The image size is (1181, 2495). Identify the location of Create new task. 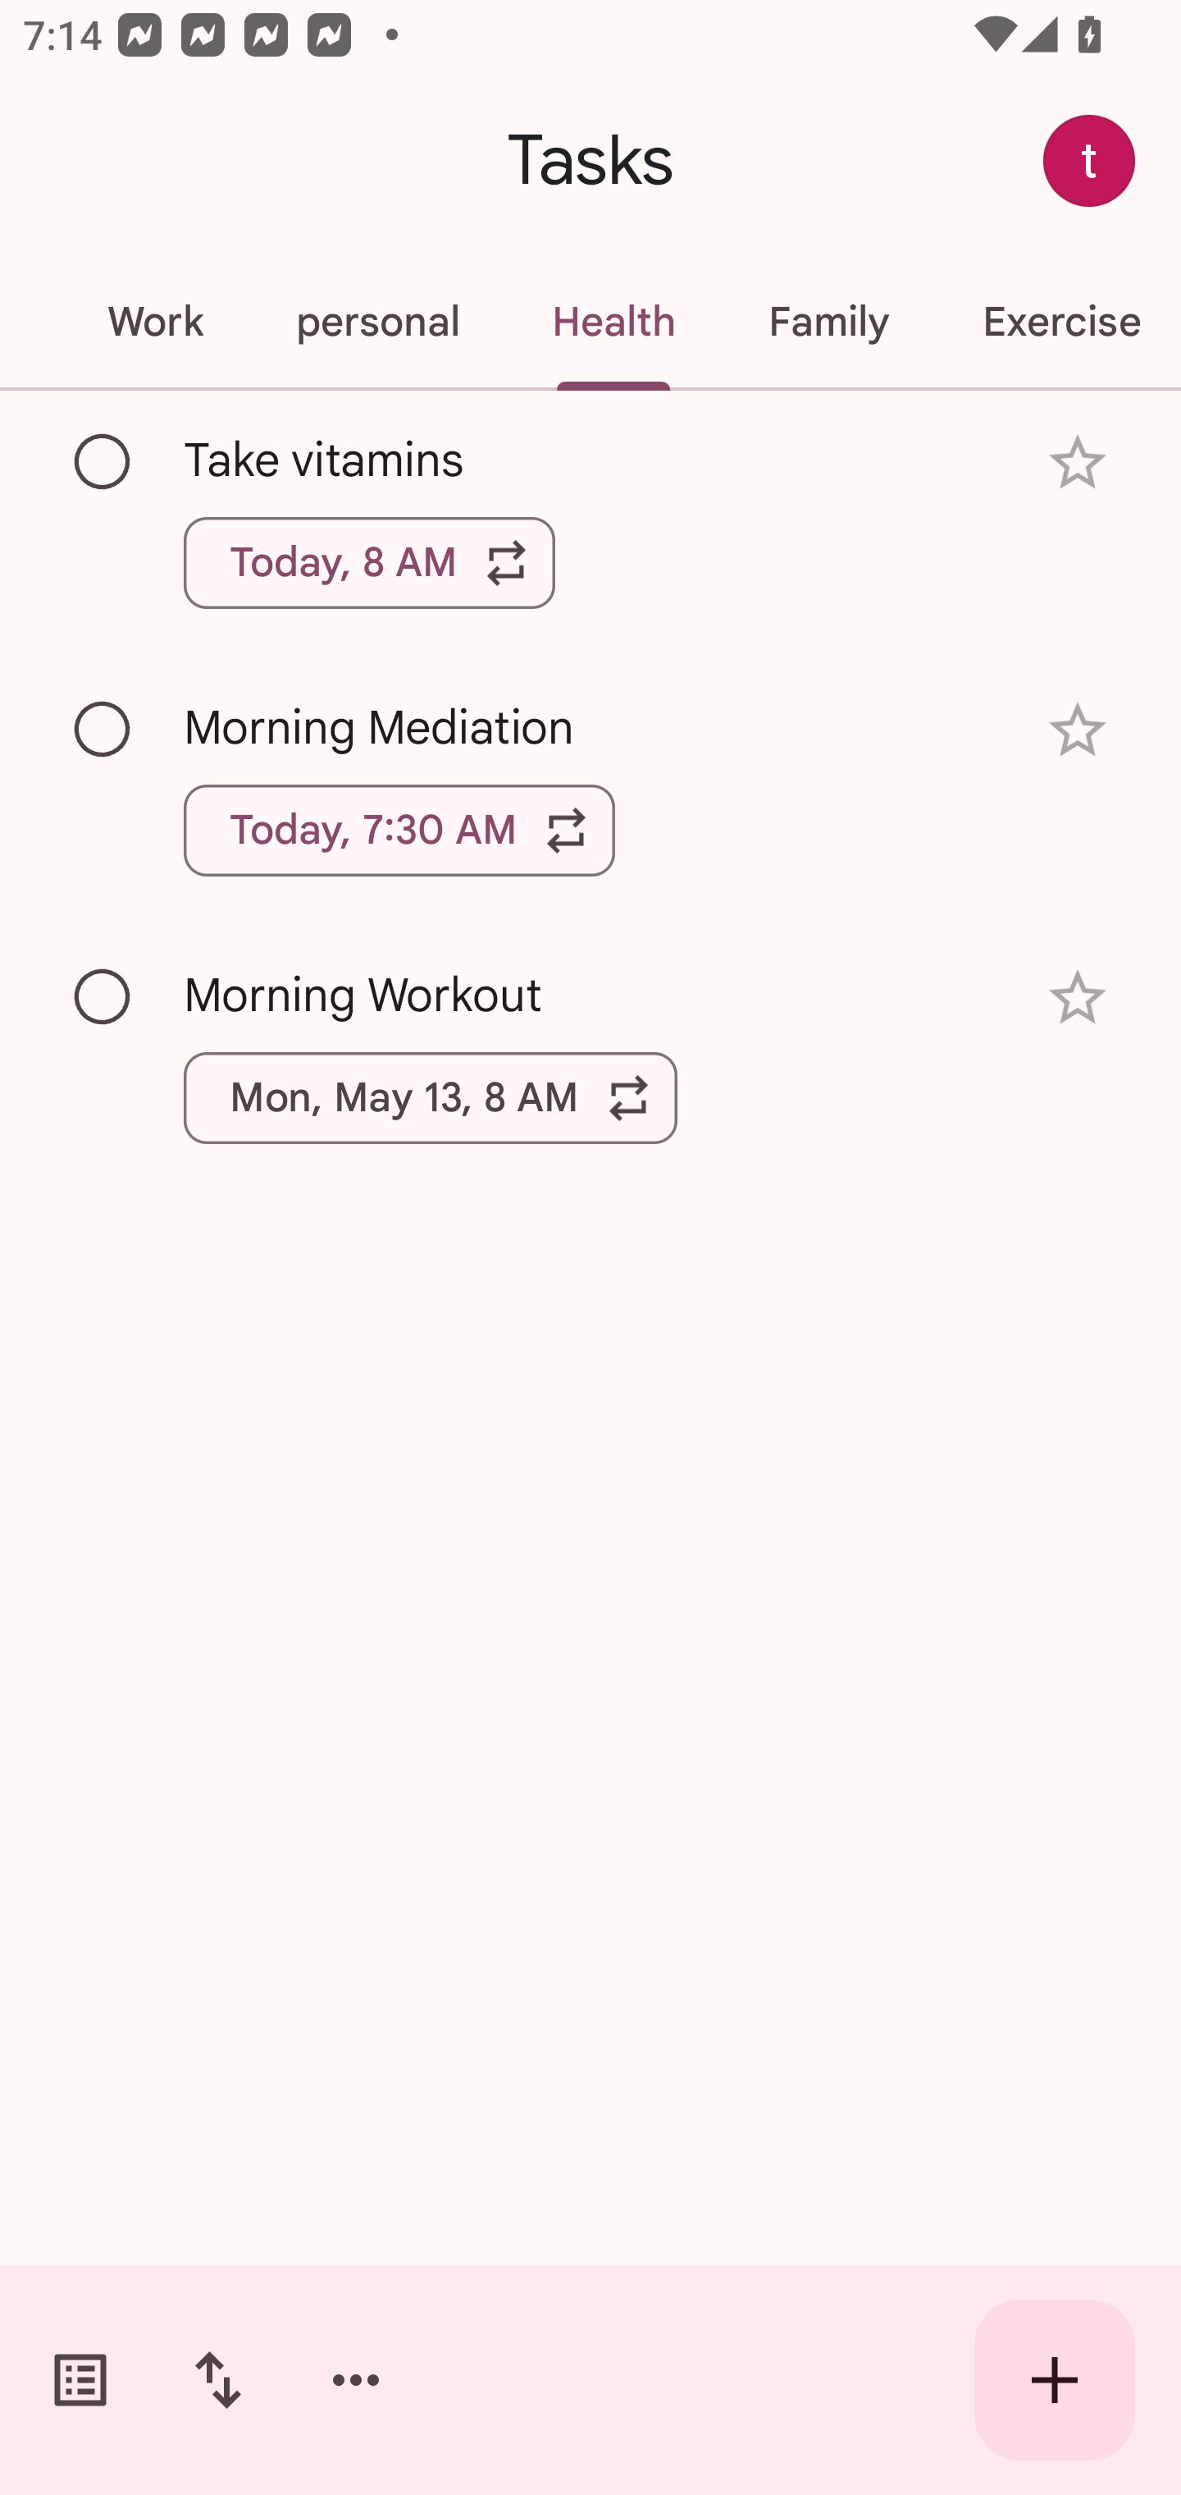
(1055, 2380).